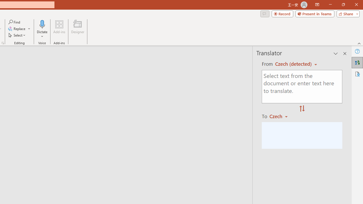 The height and width of the screenshot is (204, 363). Describe the element at coordinates (42, 24) in the screenshot. I see `Dictate` at that location.